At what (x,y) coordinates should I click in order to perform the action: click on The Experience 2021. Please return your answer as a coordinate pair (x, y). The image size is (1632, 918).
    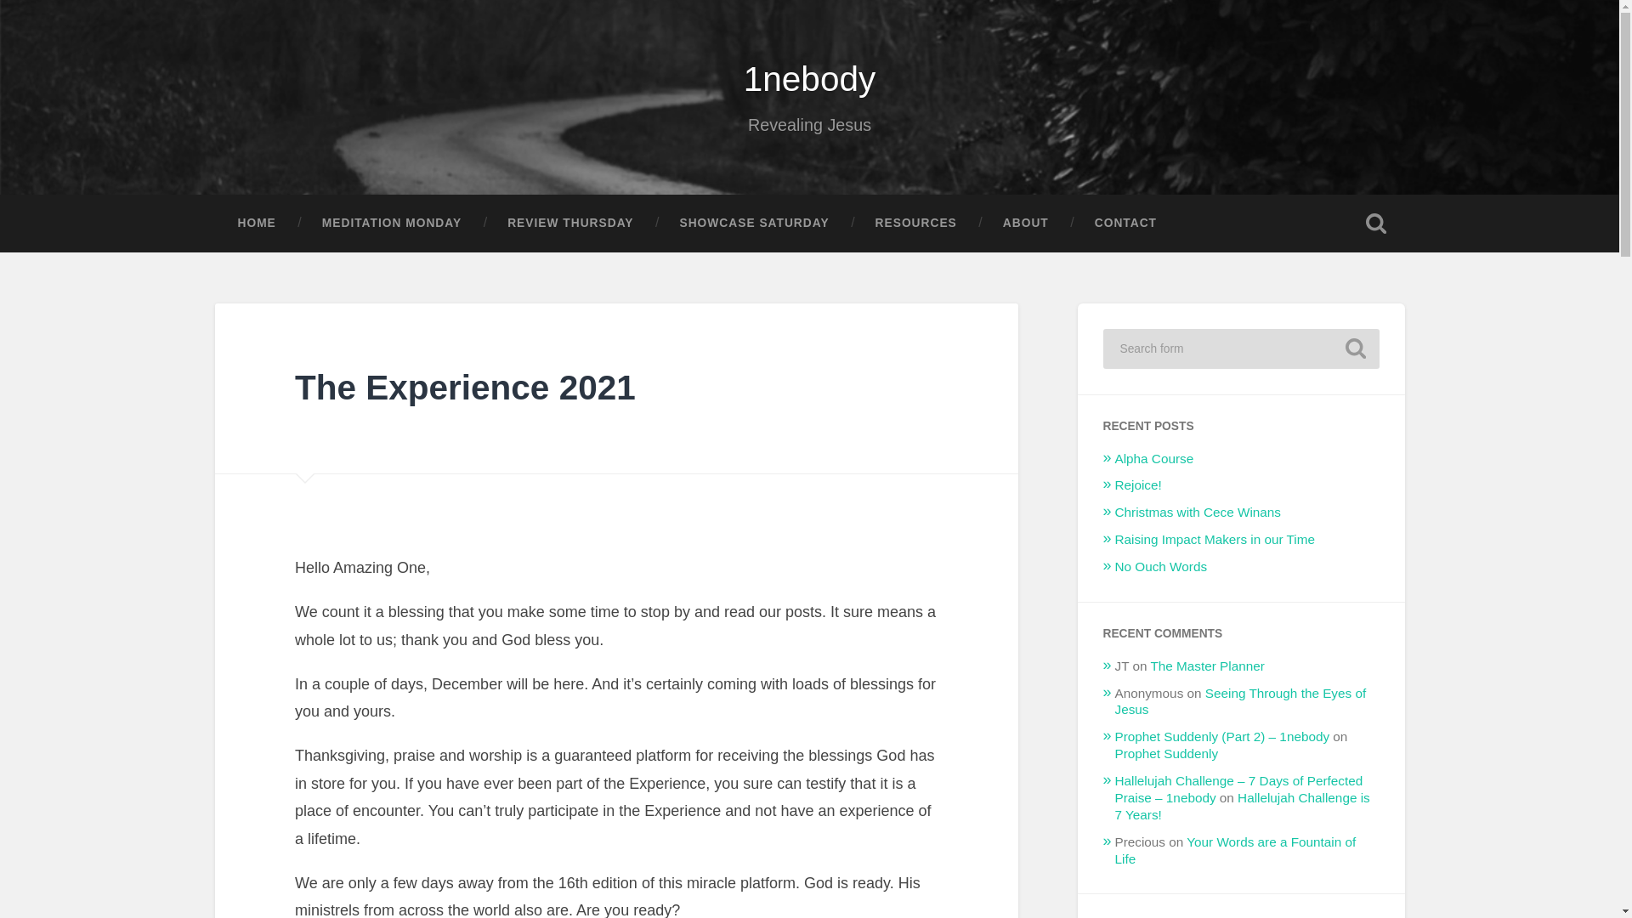
    Looking at the image, I should click on (466, 388).